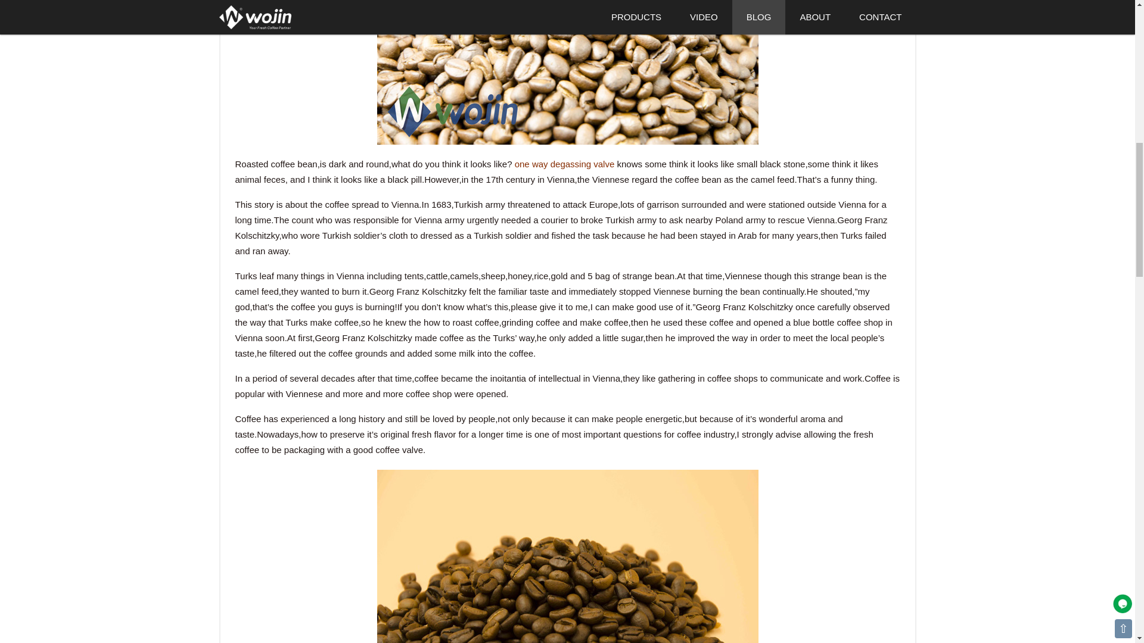  Describe the element at coordinates (565, 164) in the screenshot. I see `one way degassing valve` at that location.